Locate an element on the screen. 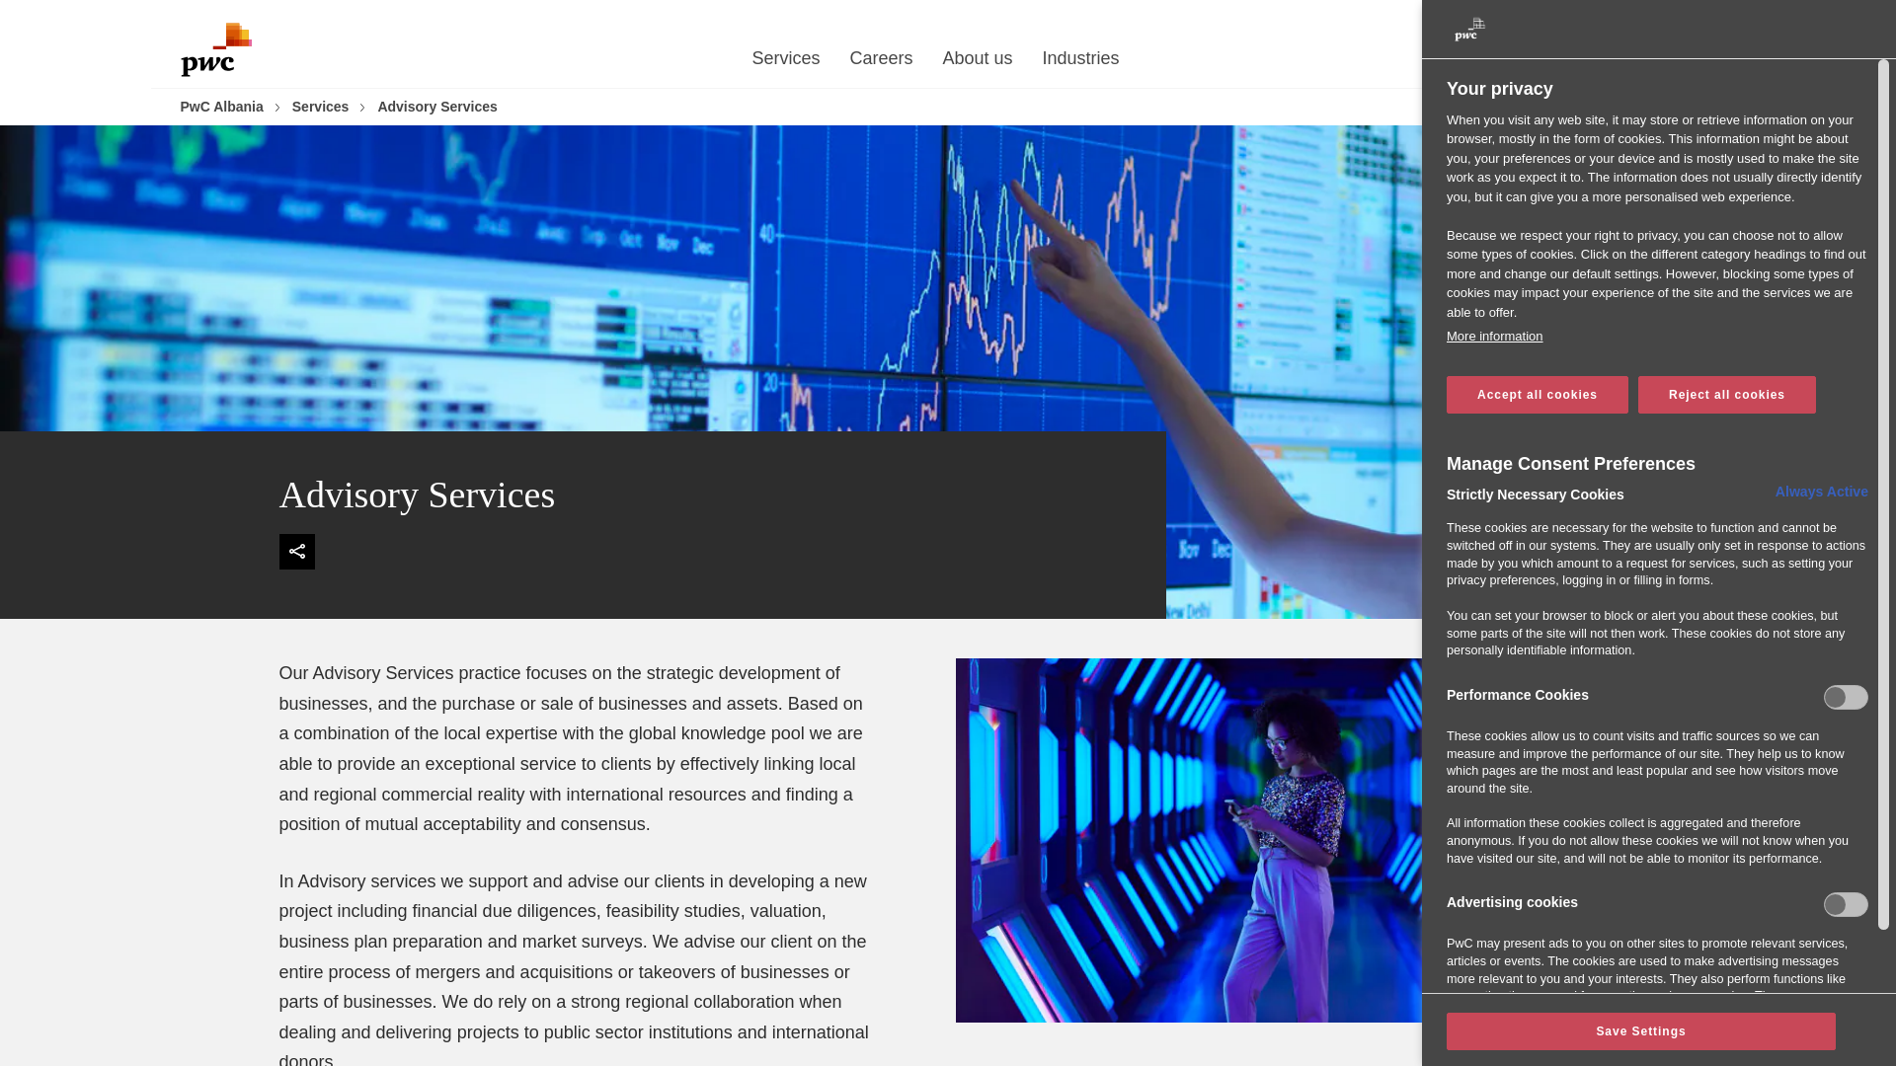  Industries is located at coordinates (1081, 64).